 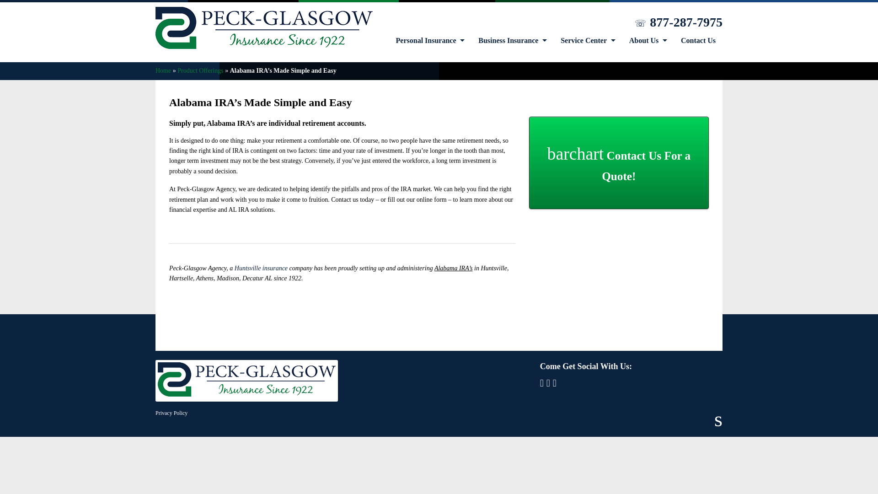 What do you see at coordinates (541, 383) in the screenshot?
I see `Like us on Facebook` at bounding box center [541, 383].